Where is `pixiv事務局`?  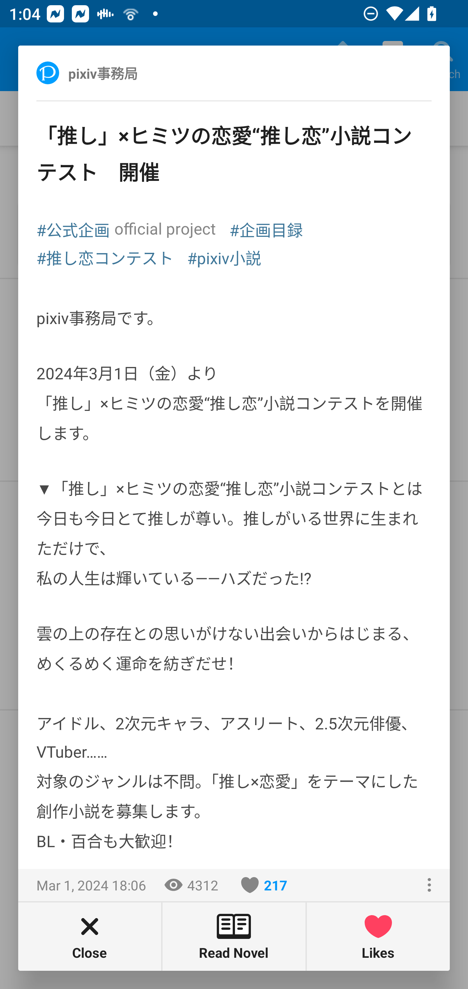
pixiv事務局 is located at coordinates (116, 73).